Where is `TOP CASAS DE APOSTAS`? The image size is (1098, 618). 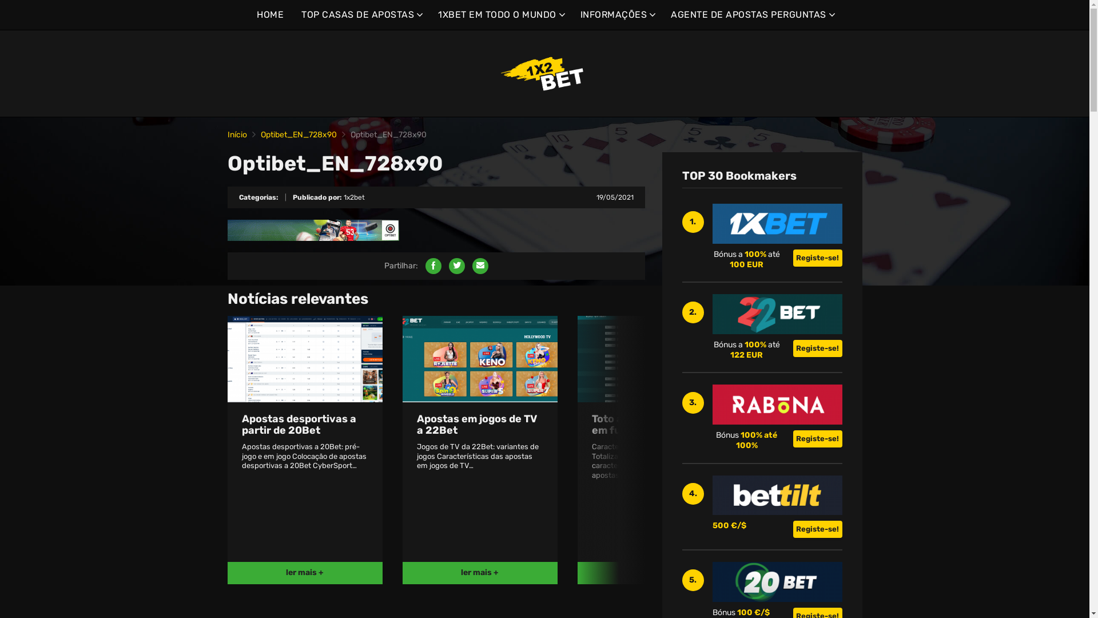
TOP CASAS DE APOSTAS is located at coordinates (361, 15).